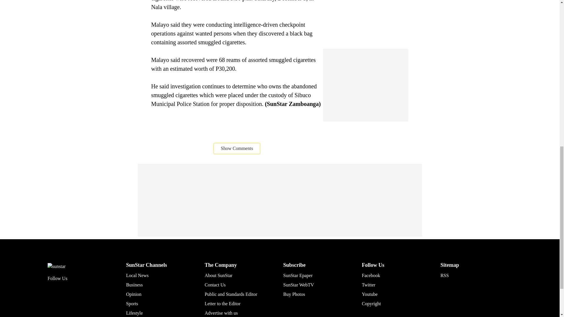 The width and height of the screenshot is (564, 317). Describe the element at coordinates (132, 303) in the screenshot. I see `Sports` at that location.